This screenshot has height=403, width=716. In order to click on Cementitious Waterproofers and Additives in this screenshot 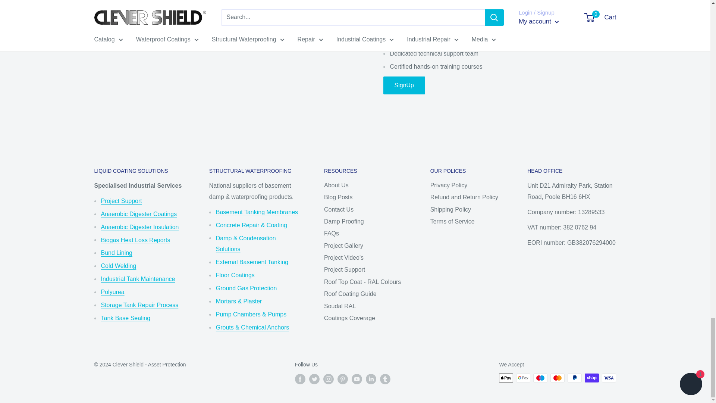, I will do `click(251, 225)`.